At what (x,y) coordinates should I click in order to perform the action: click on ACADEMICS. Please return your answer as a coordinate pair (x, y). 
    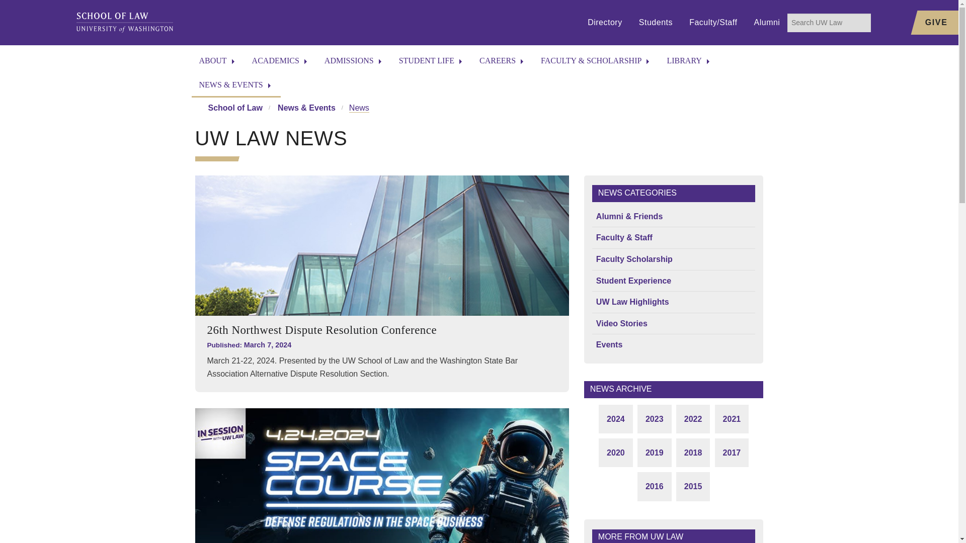
    Looking at the image, I should click on (280, 61).